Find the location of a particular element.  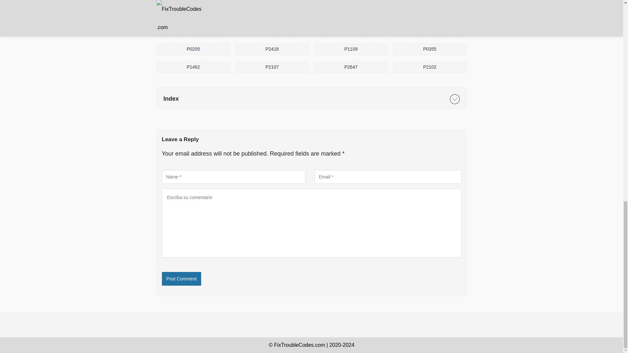

P2107 is located at coordinates (272, 67).